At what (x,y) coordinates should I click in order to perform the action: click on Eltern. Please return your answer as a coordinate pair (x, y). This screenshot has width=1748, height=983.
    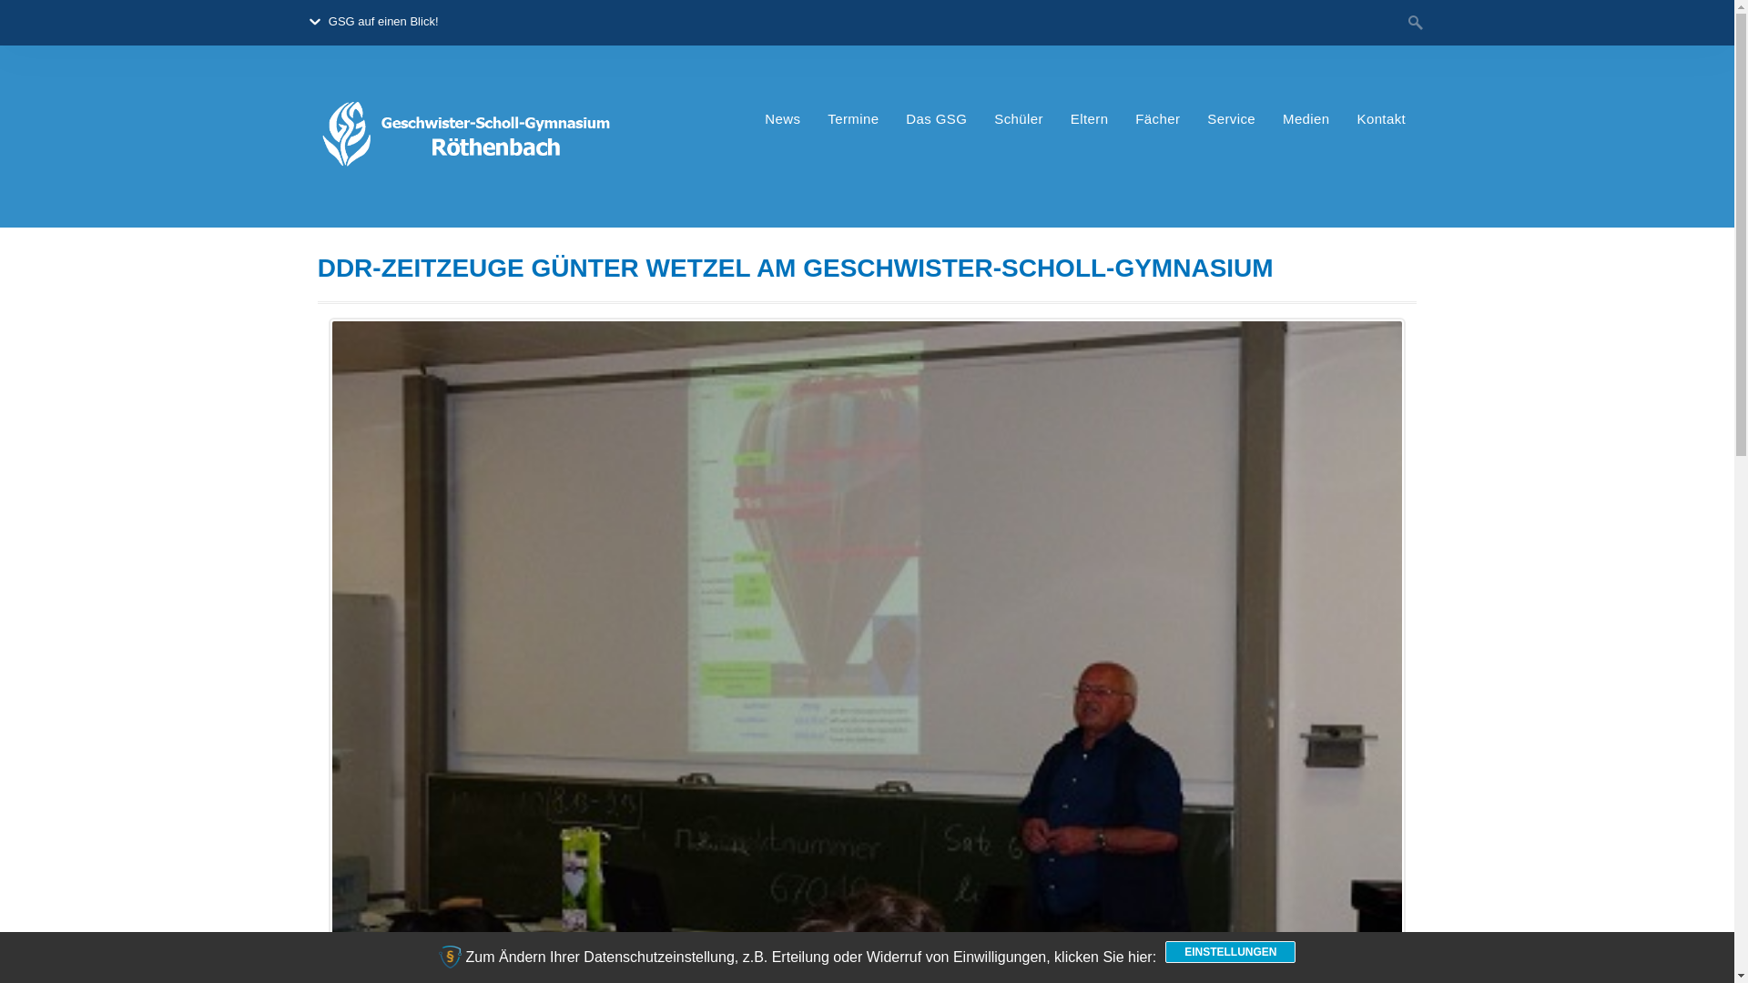
    Looking at the image, I should click on (1090, 119).